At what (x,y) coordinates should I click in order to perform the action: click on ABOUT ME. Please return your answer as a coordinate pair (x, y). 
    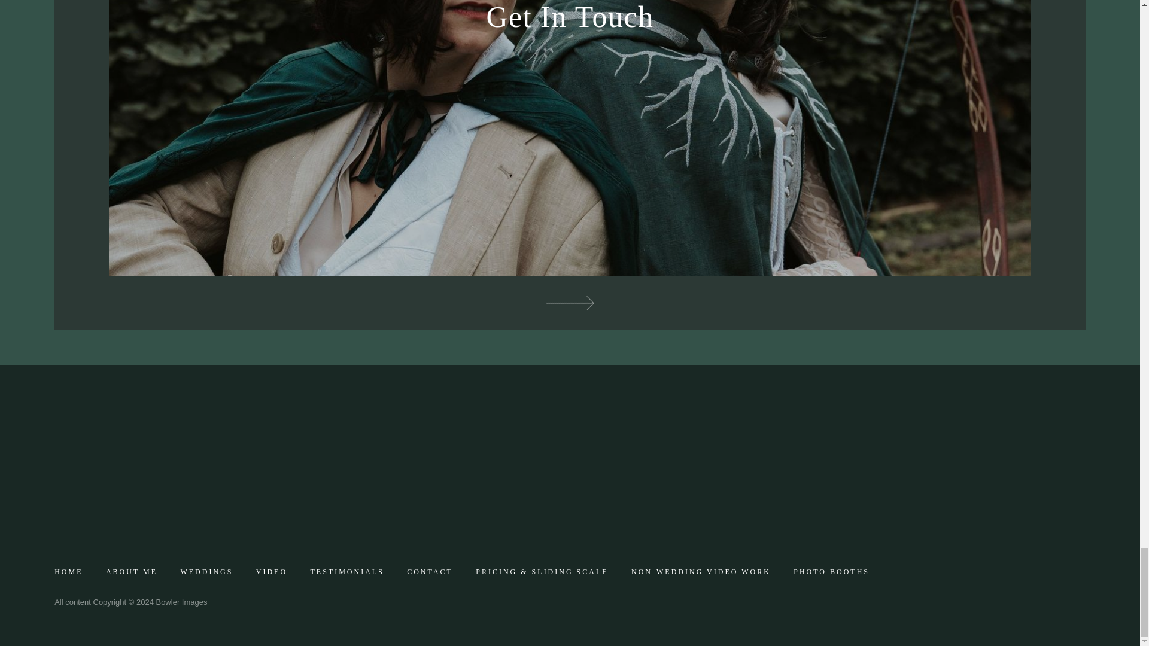
    Looking at the image, I should click on (132, 572).